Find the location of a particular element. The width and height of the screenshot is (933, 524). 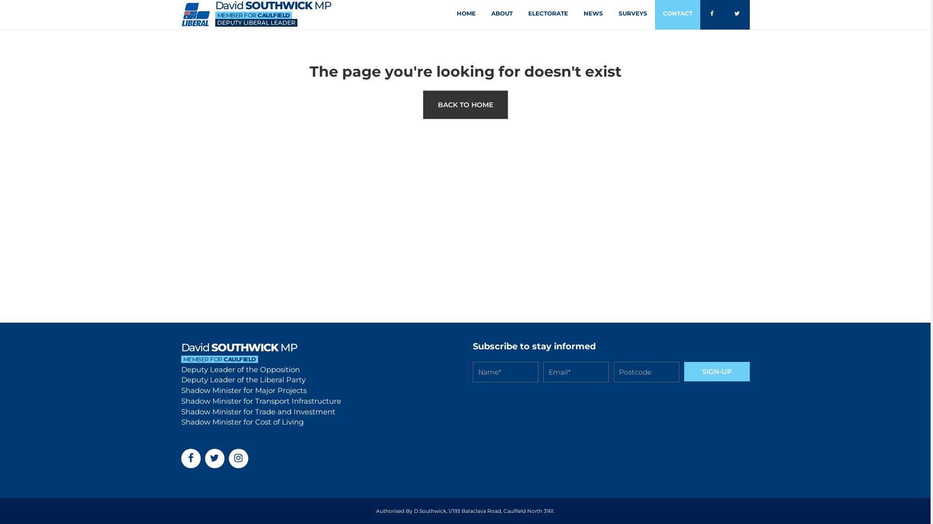

SIGN-UP is located at coordinates (717, 372).